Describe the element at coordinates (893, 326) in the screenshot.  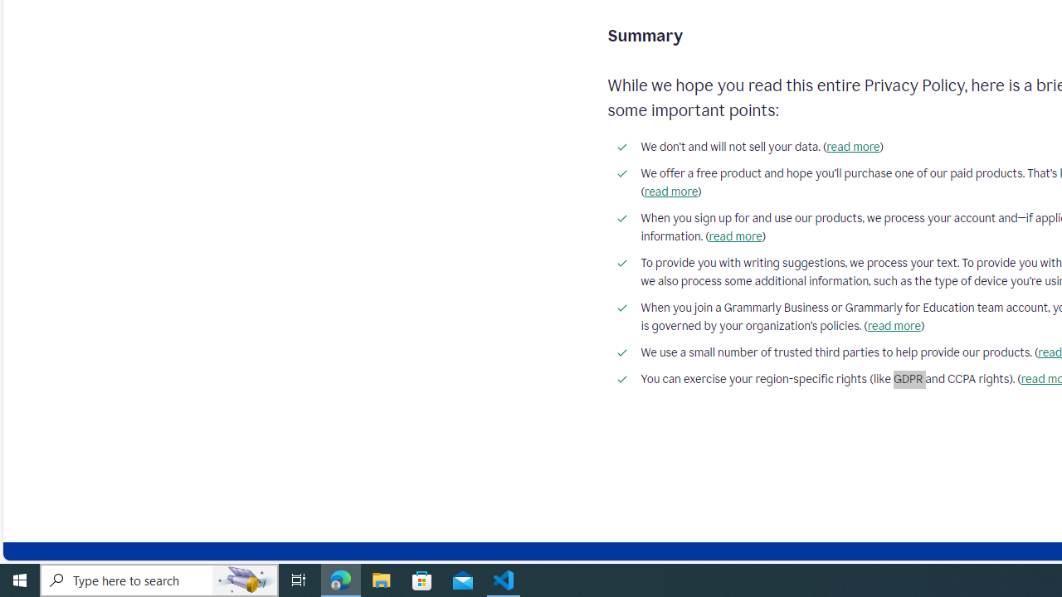
I see `read more` at that location.